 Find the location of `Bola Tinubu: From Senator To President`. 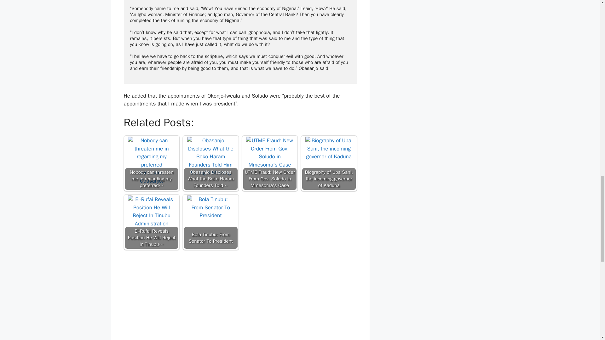

Bola Tinubu: From Senator To President is located at coordinates (210, 219).